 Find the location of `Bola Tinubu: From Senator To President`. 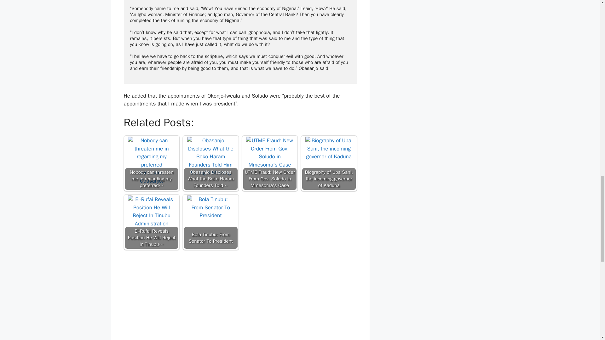

Bola Tinubu: From Senator To President is located at coordinates (210, 219).